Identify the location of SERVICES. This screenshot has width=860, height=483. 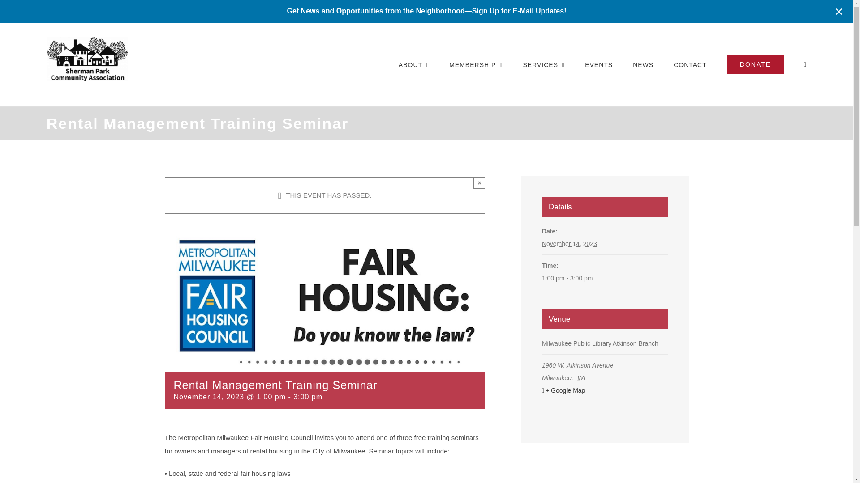
(544, 64).